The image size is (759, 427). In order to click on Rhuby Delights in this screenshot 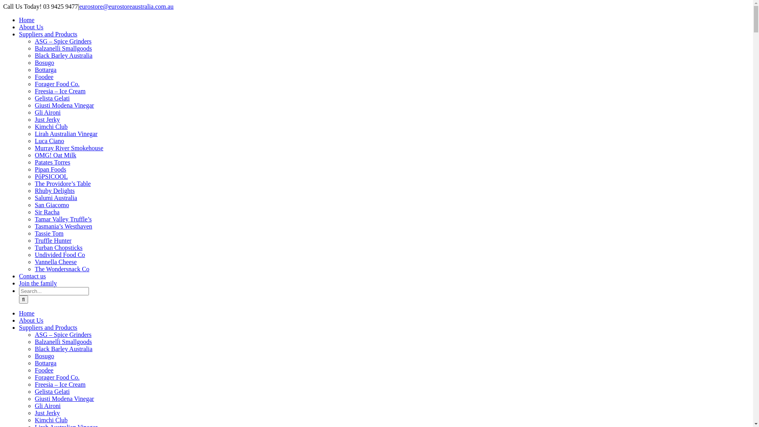, I will do `click(55, 191)`.